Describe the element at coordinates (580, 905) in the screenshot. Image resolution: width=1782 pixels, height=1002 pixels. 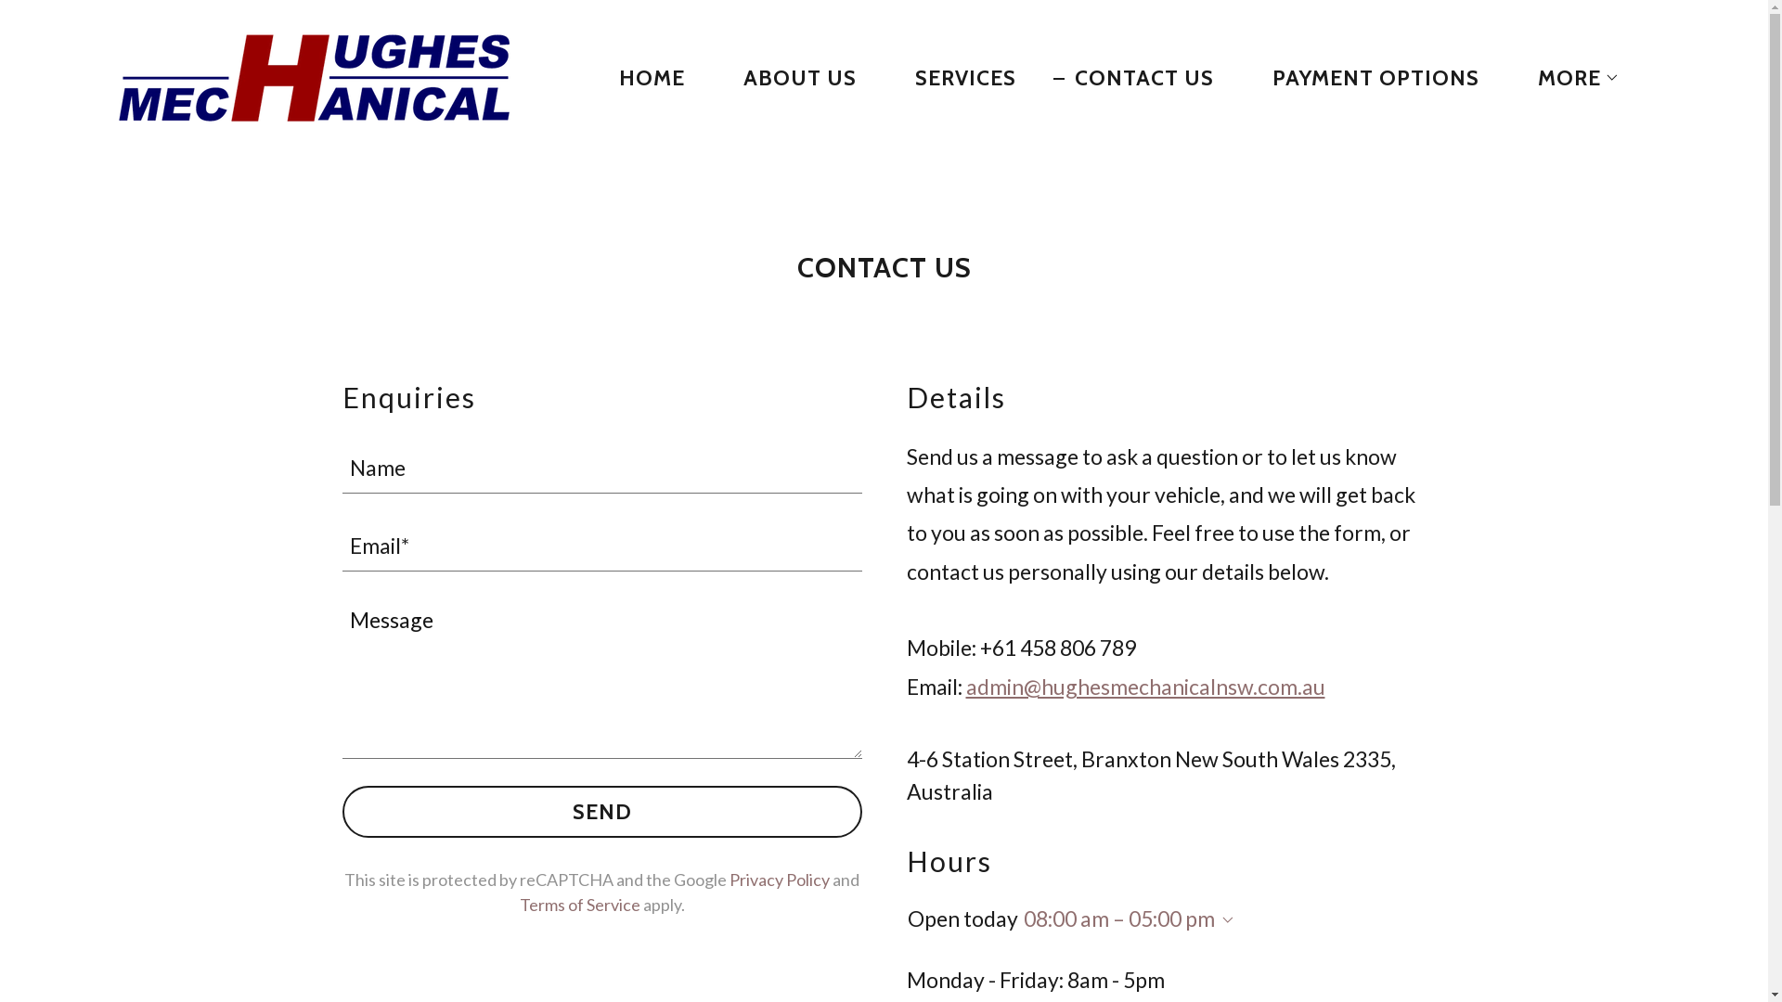
I see `Terms of Service` at that location.